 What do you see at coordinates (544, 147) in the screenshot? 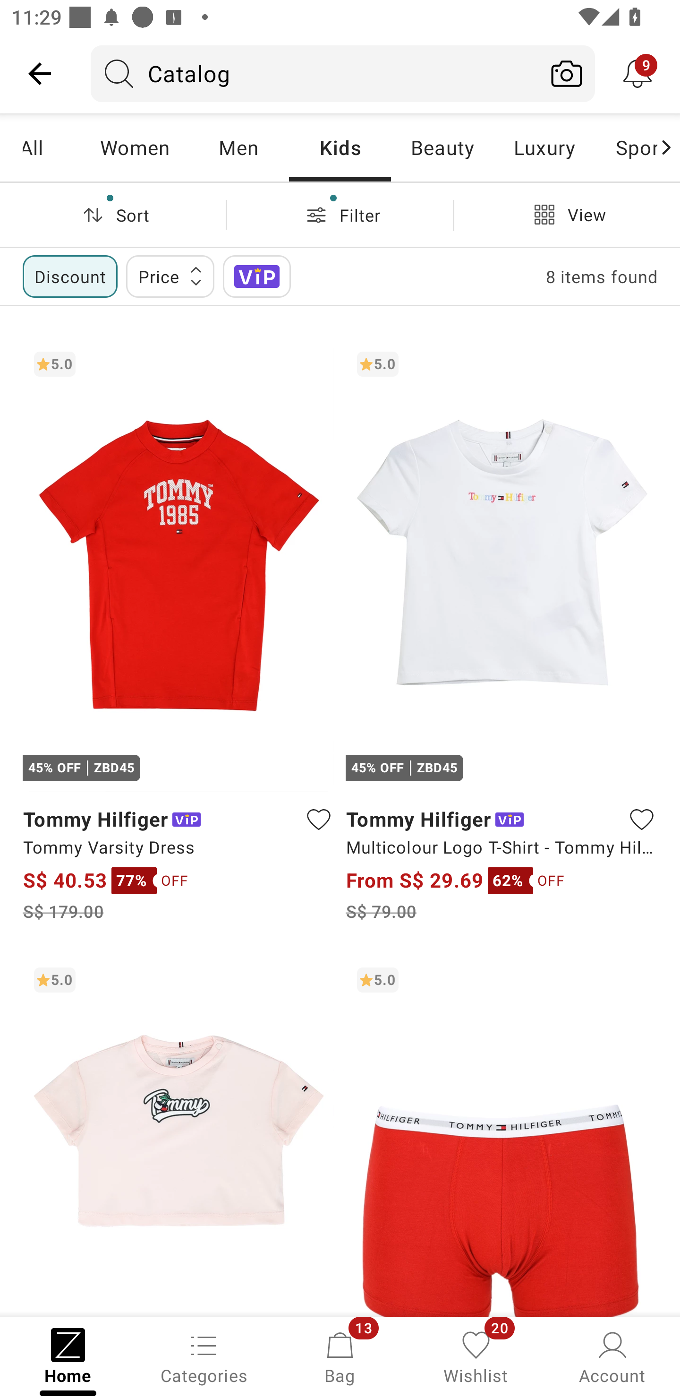
I see `Luxury` at bounding box center [544, 147].